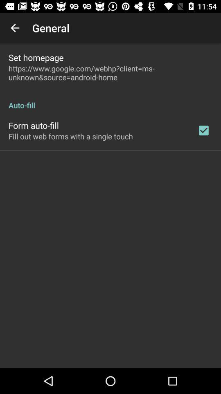 Image resolution: width=221 pixels, height=394 pixels. I want to click on click the item on the left, so click(70, 136).